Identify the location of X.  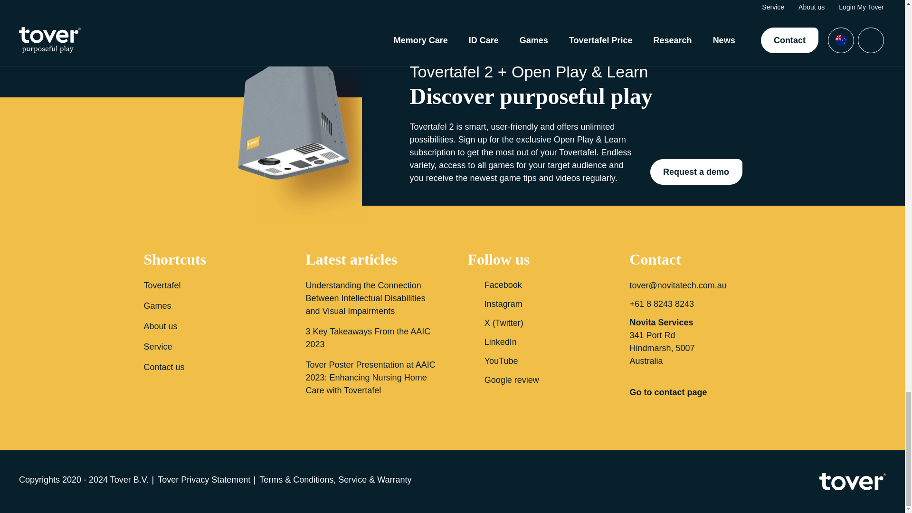
(533, 323).